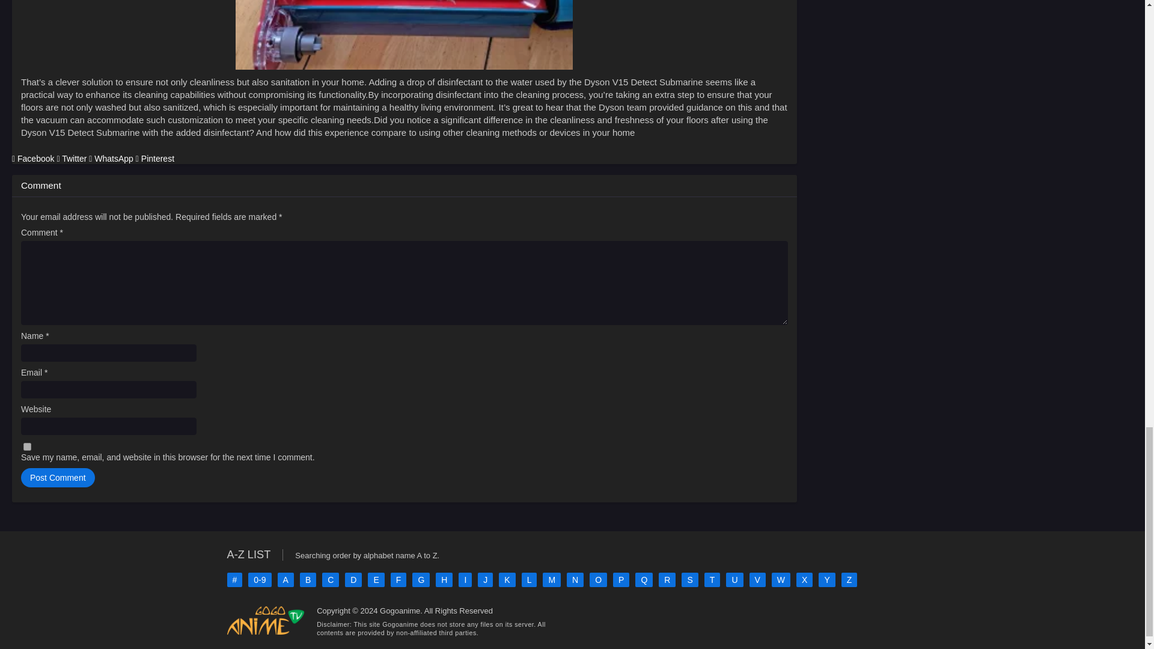 Image resolution: width=1154 pixels, height=649 pixels. Describe the element at coordinates (72, 159) in the screenshot. I see `Twitter` at that location.